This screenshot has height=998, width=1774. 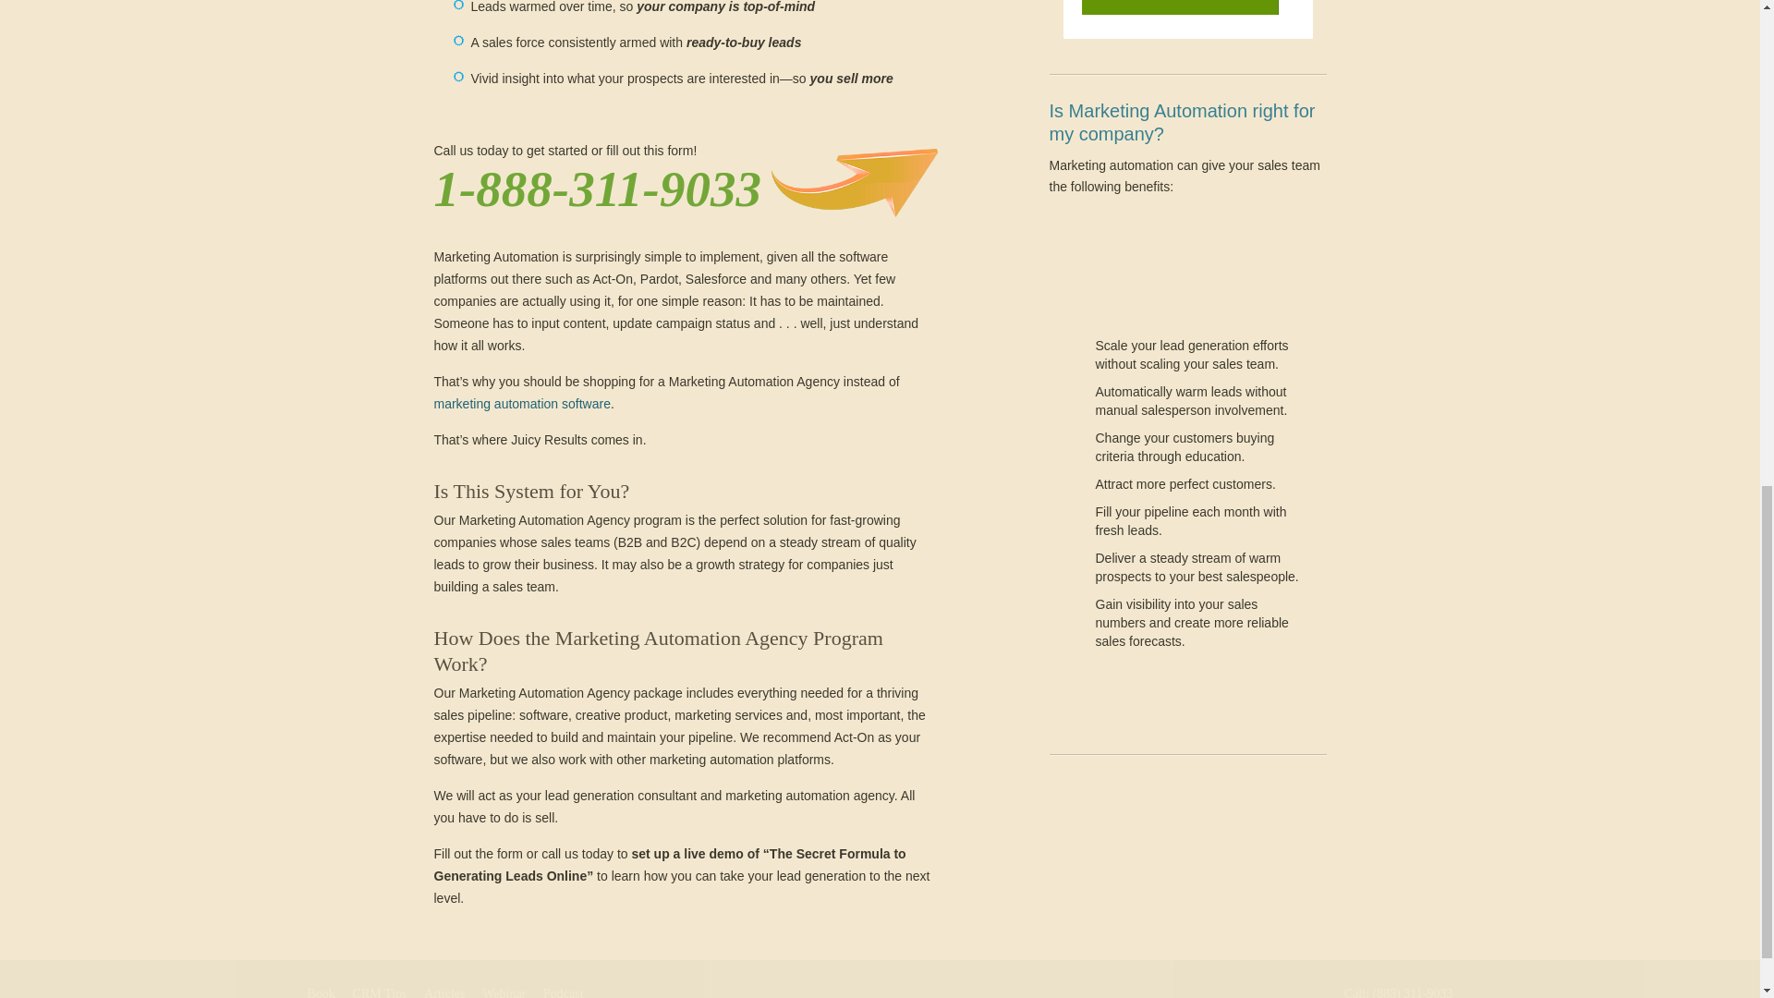 I want to click on Articles, so click(x=443, y=992).